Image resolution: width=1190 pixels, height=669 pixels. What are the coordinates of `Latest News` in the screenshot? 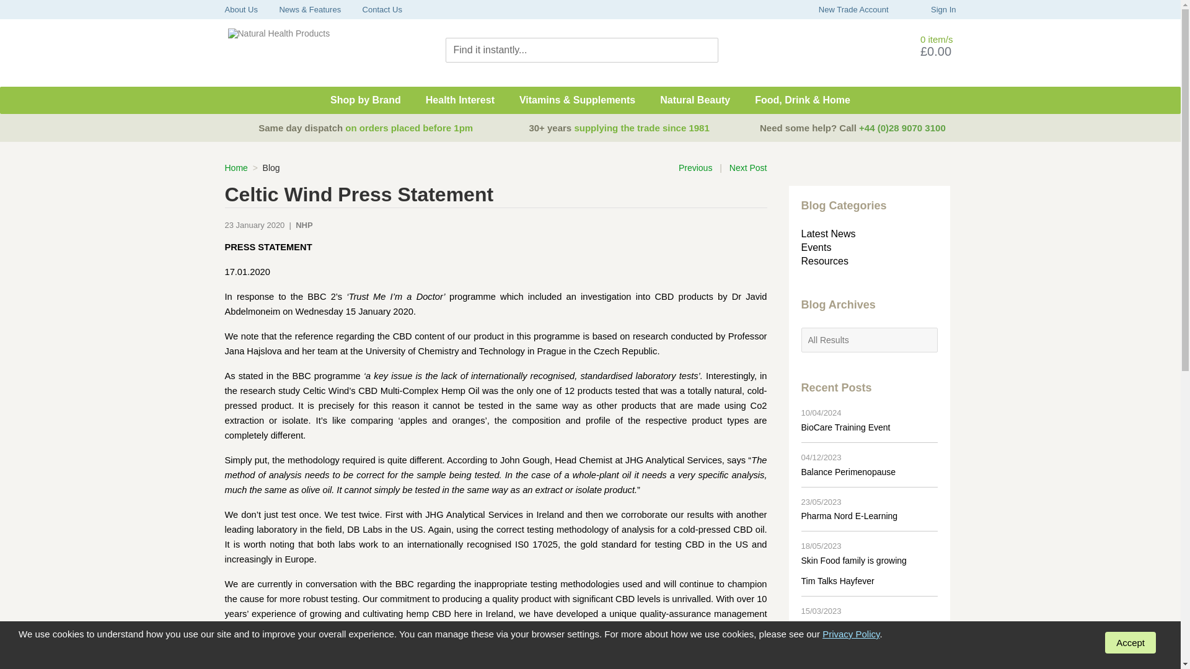 It's located at (828, 234).